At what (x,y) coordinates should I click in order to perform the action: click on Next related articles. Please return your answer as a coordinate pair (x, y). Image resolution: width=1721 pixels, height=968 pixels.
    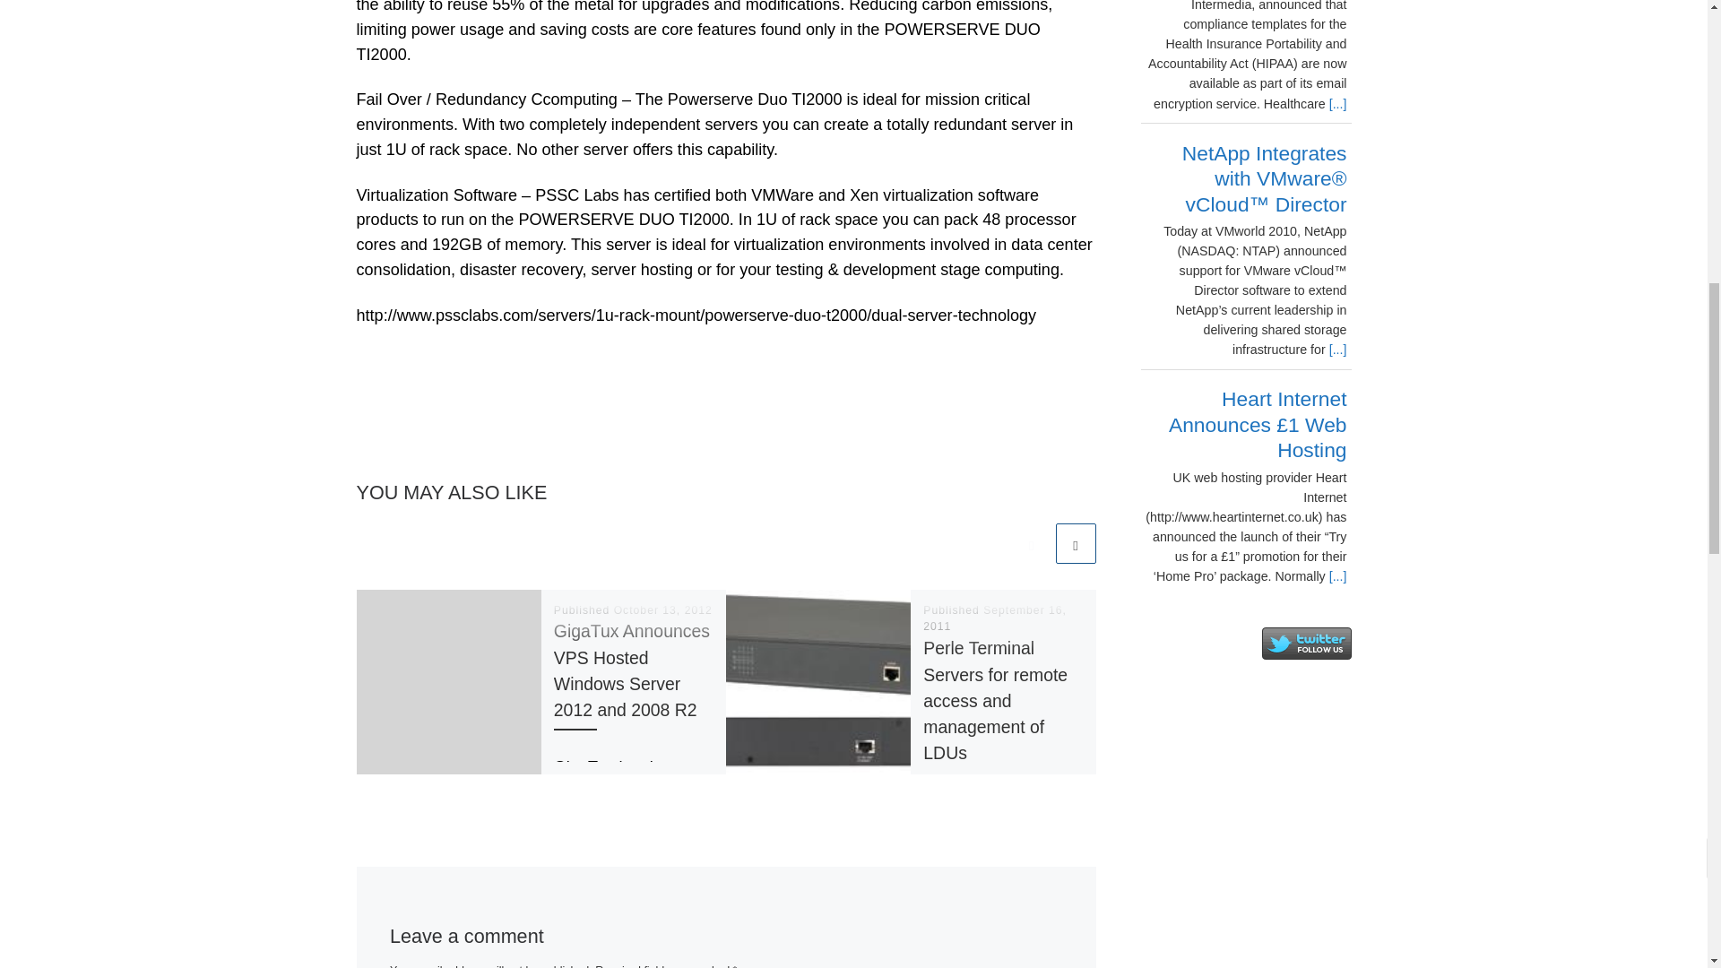
    Looking at the image, I should click on (1076, 543).